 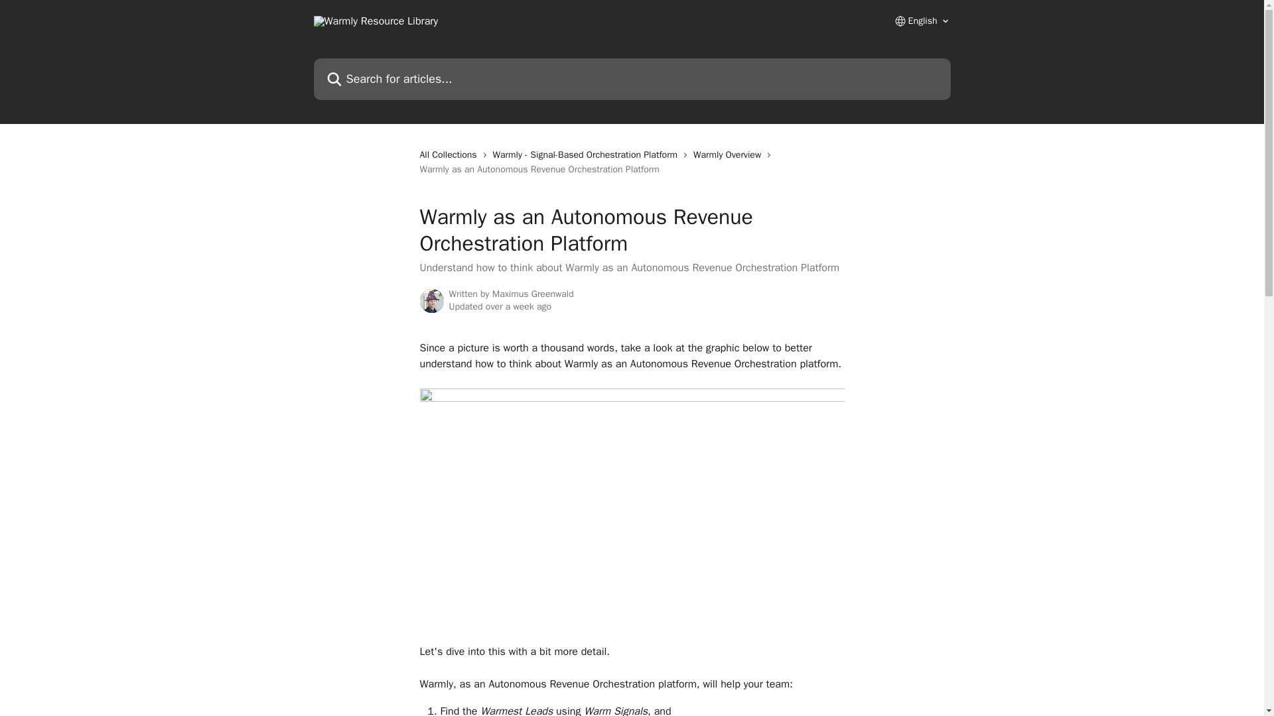 What do you see at coordinates (450, 155) in the screenshot?
I see `All Collections` at bounding box center [450, 155].